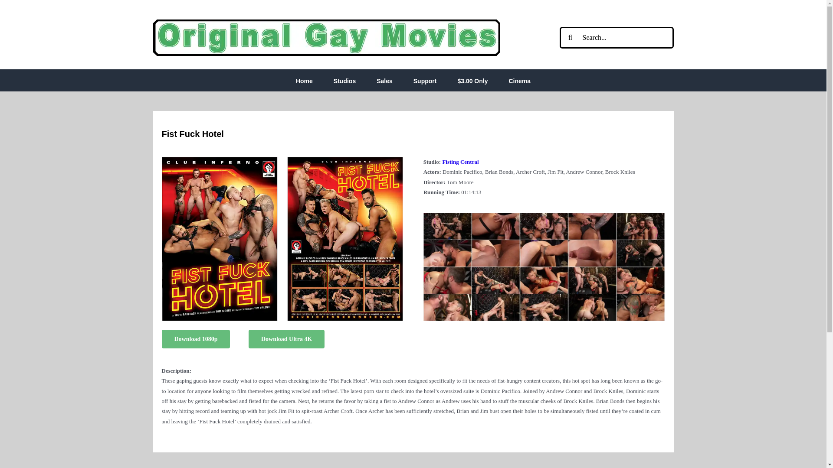  Describe the element at coordinates (286, 339) in the screenshot. I see `Download Ultra 4K` at that location.